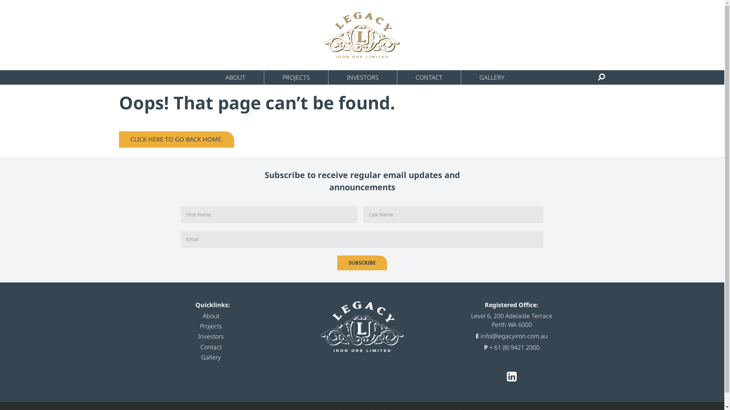 Image resolution: width=730 pixels, height=410 pixels. Describe the element at coordinates (492, 77) in the screenshot. I see `GALLERY` at that location.